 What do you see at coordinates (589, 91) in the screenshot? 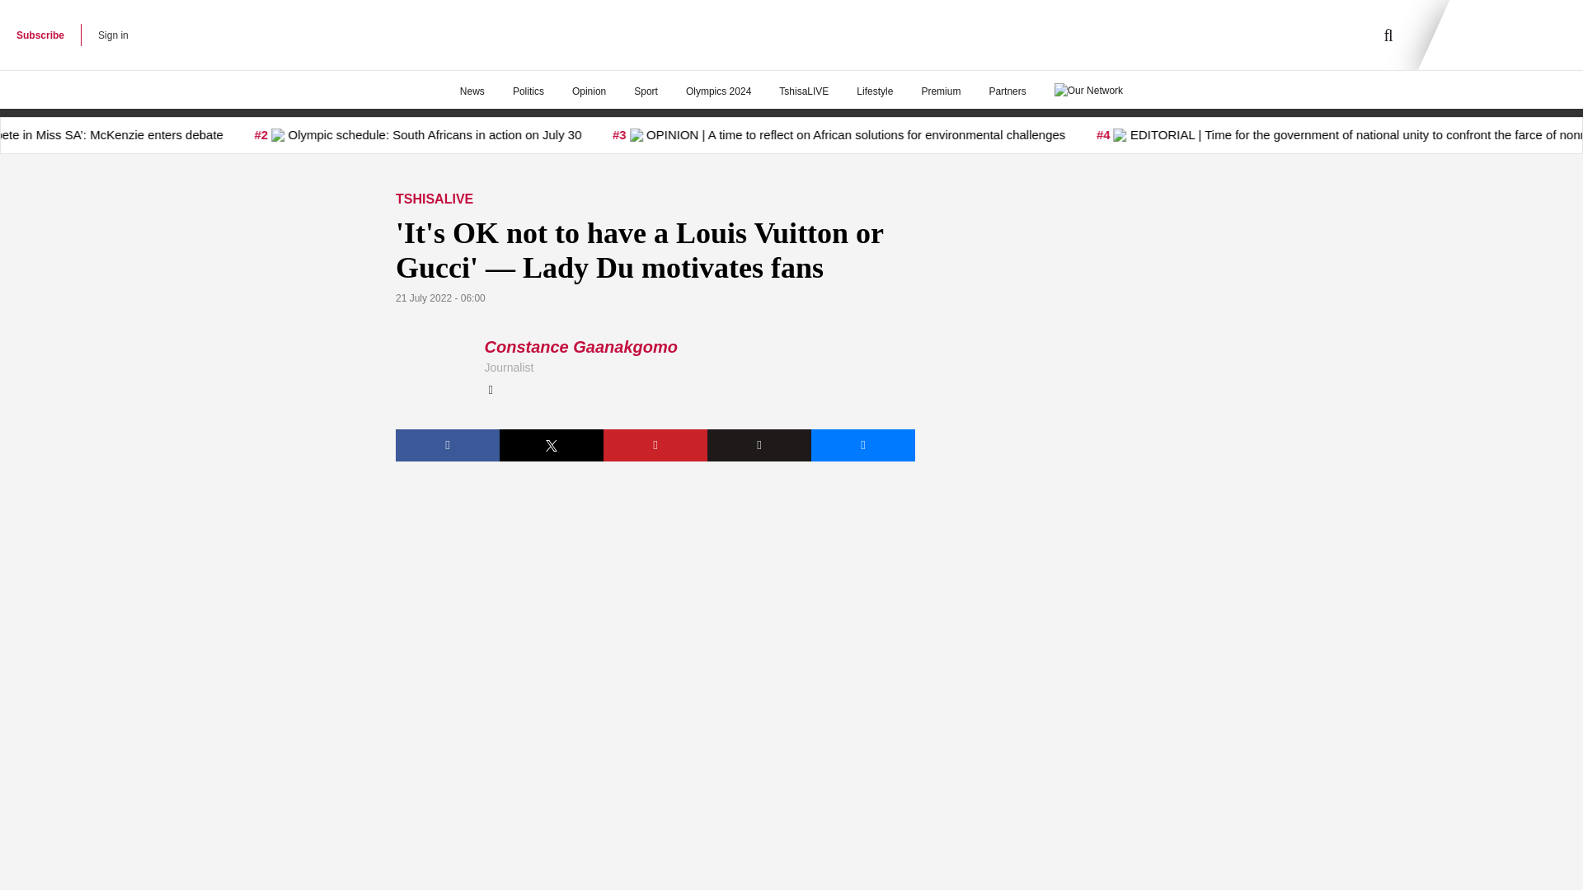
I see `Opinion` at bounding box center [589, 91].